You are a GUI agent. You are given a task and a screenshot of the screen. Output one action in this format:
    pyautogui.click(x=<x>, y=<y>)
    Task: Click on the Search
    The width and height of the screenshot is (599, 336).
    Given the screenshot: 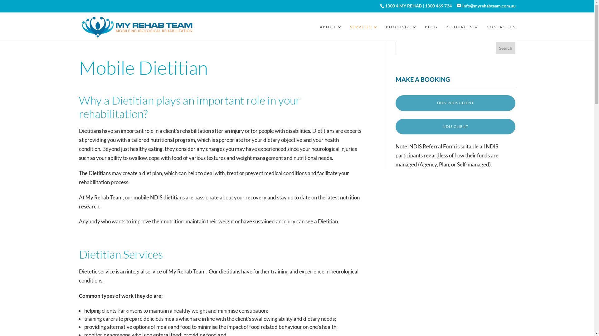 What is the action you would take?
    pyautogui.click(x=506, y=48)
    